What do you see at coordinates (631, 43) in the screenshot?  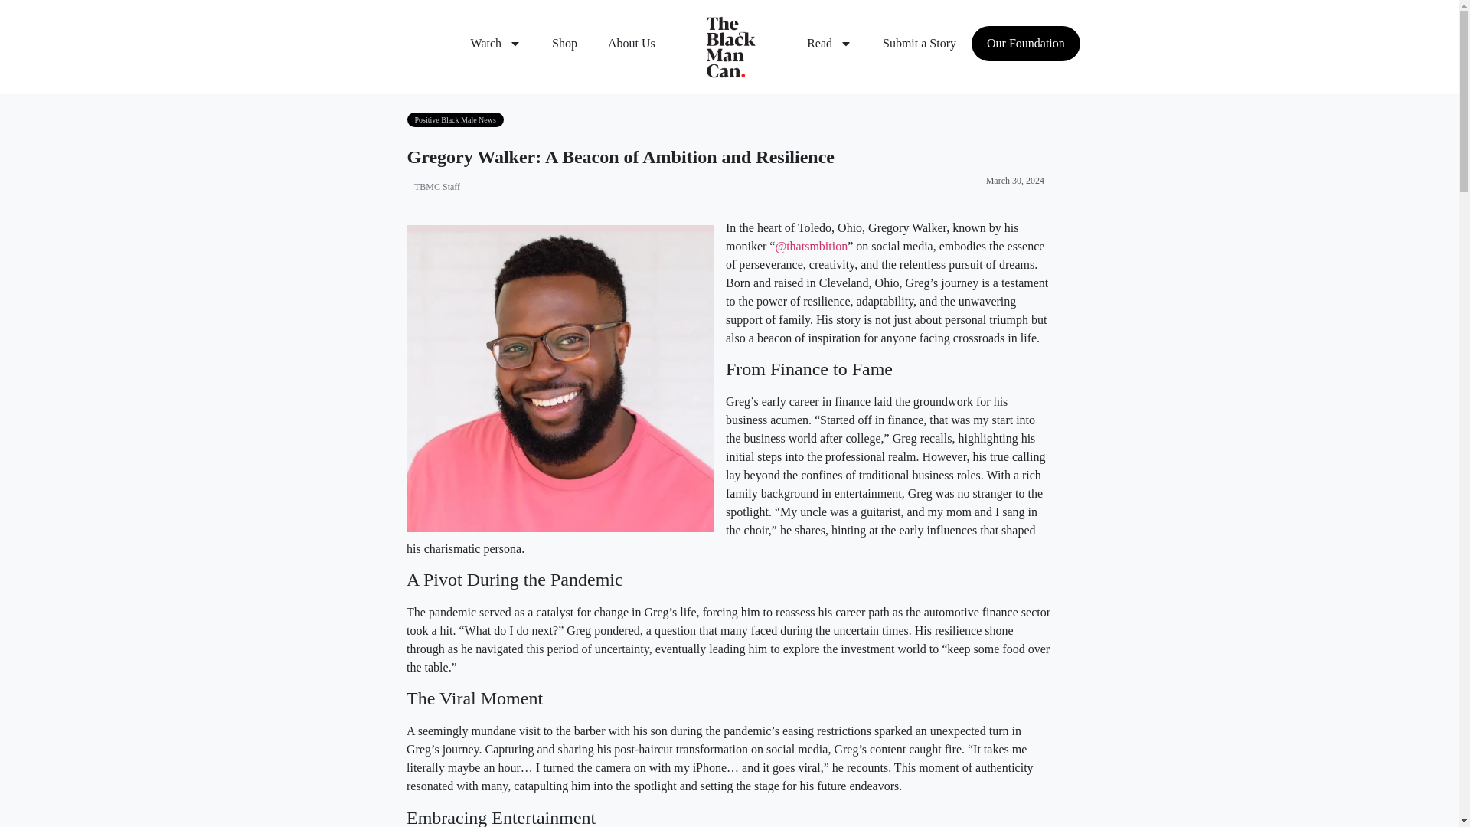 I see `About Us` at bounding box center [631, 43].